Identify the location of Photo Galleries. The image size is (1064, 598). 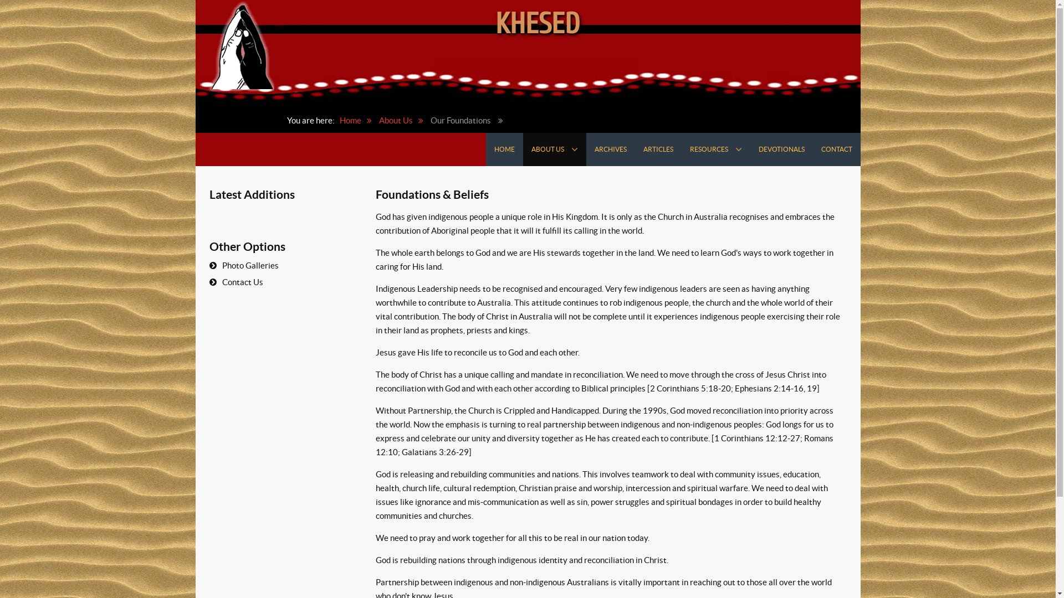
(278, 266).